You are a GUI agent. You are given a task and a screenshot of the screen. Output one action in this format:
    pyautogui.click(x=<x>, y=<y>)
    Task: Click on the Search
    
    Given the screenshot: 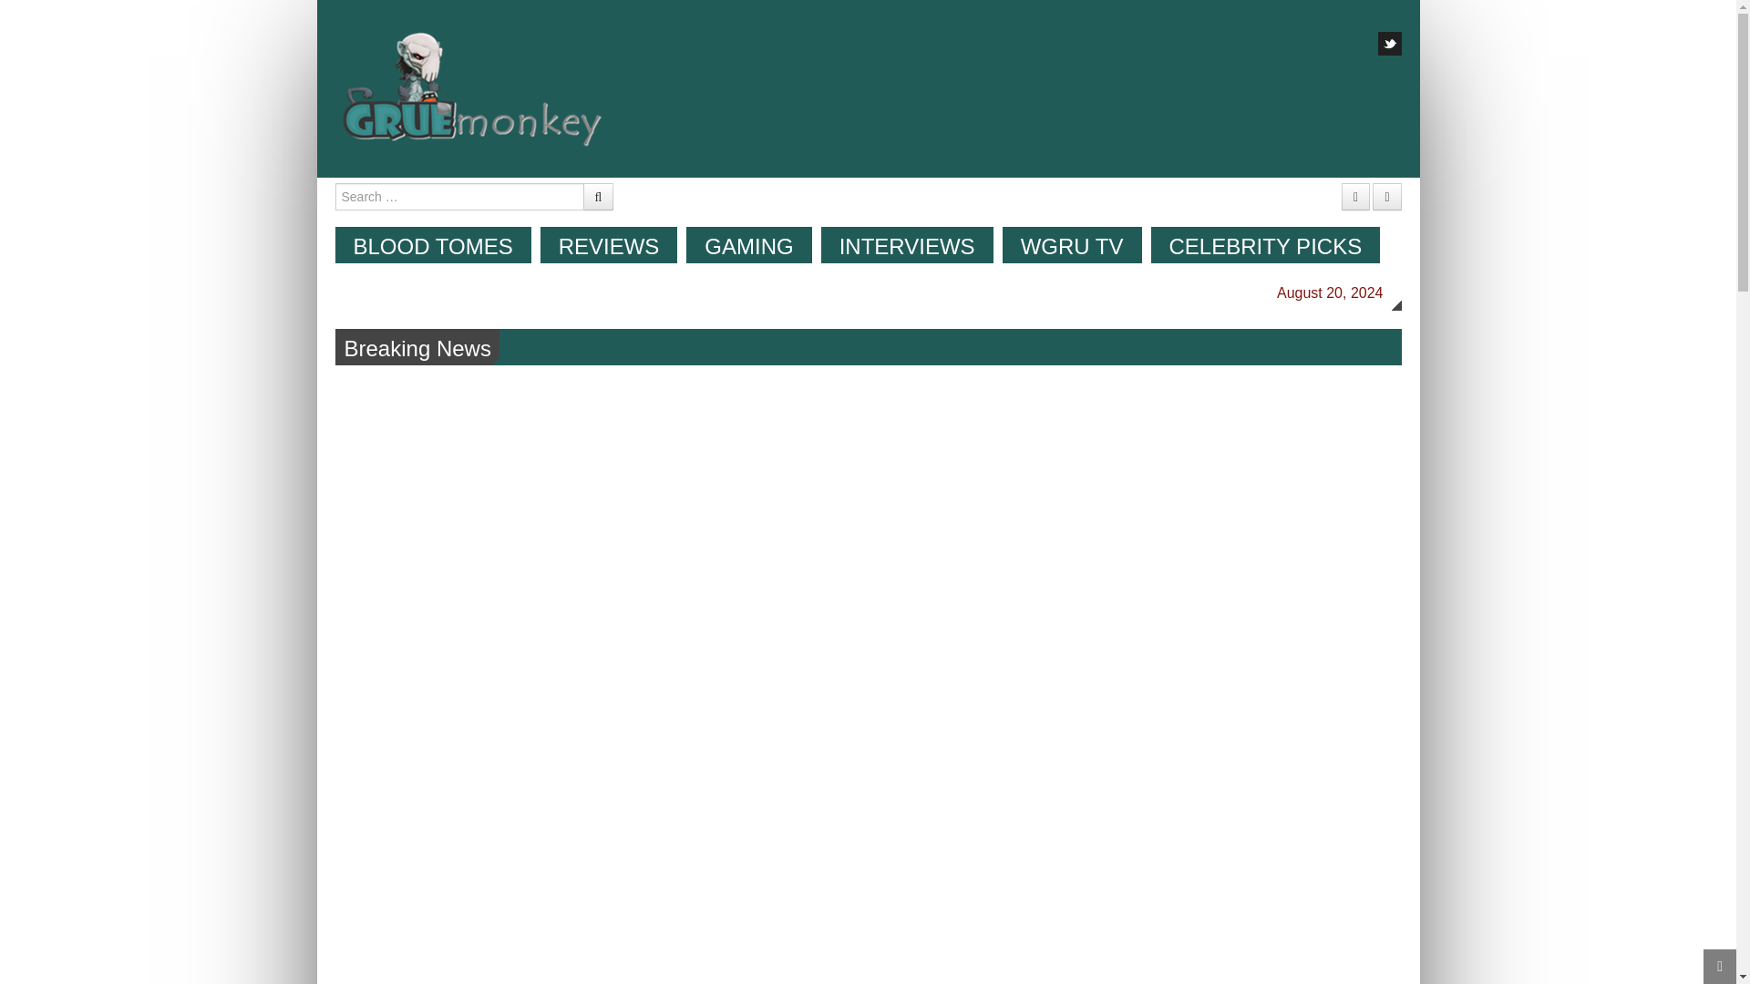 What is the action you would take?
    pyautogui.click(x=383, y=11)
    